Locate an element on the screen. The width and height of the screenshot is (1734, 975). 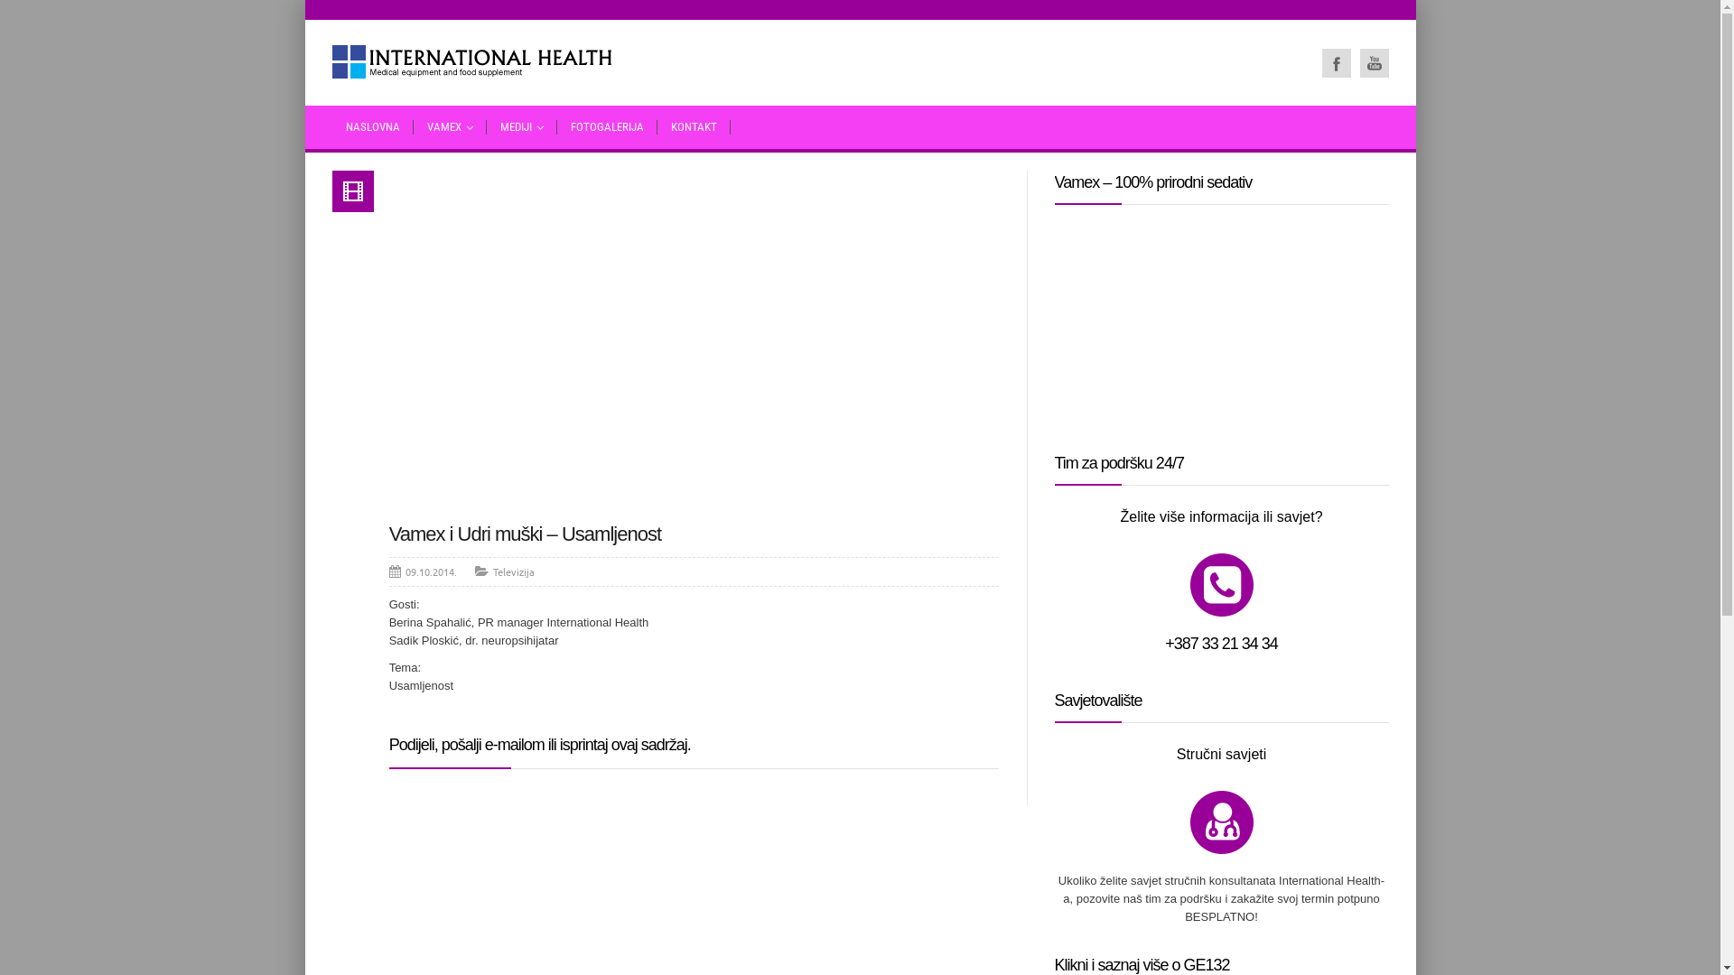
FOTOGALERIJA is located at coordinates (607, 127).